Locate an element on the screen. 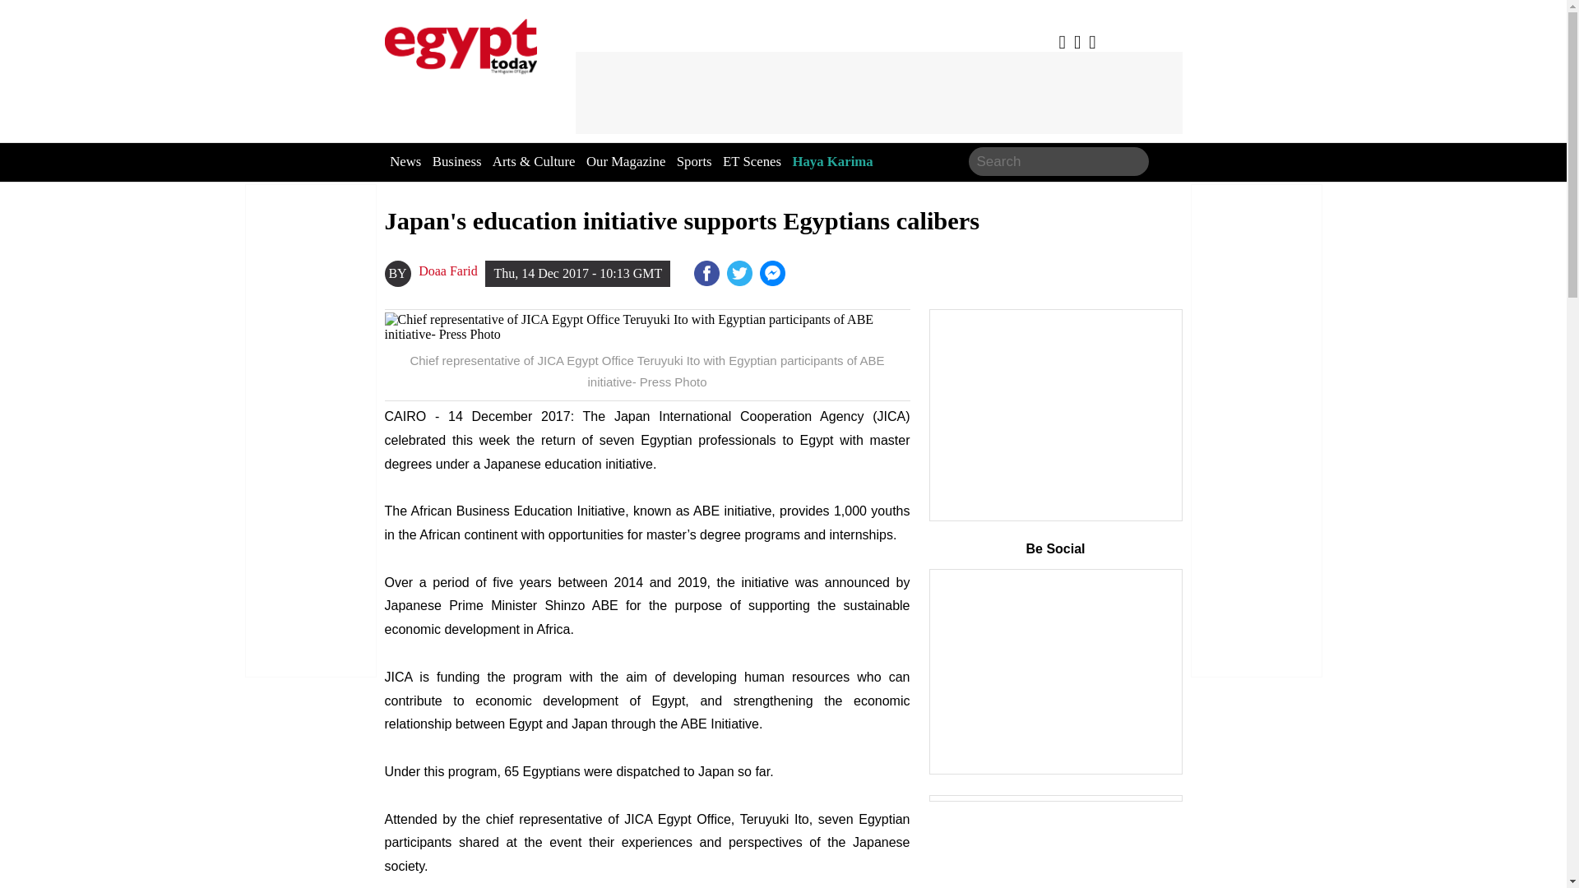 This screenshot has width=1579, height=888. Haya Karima is located at coordinates (832, 162).